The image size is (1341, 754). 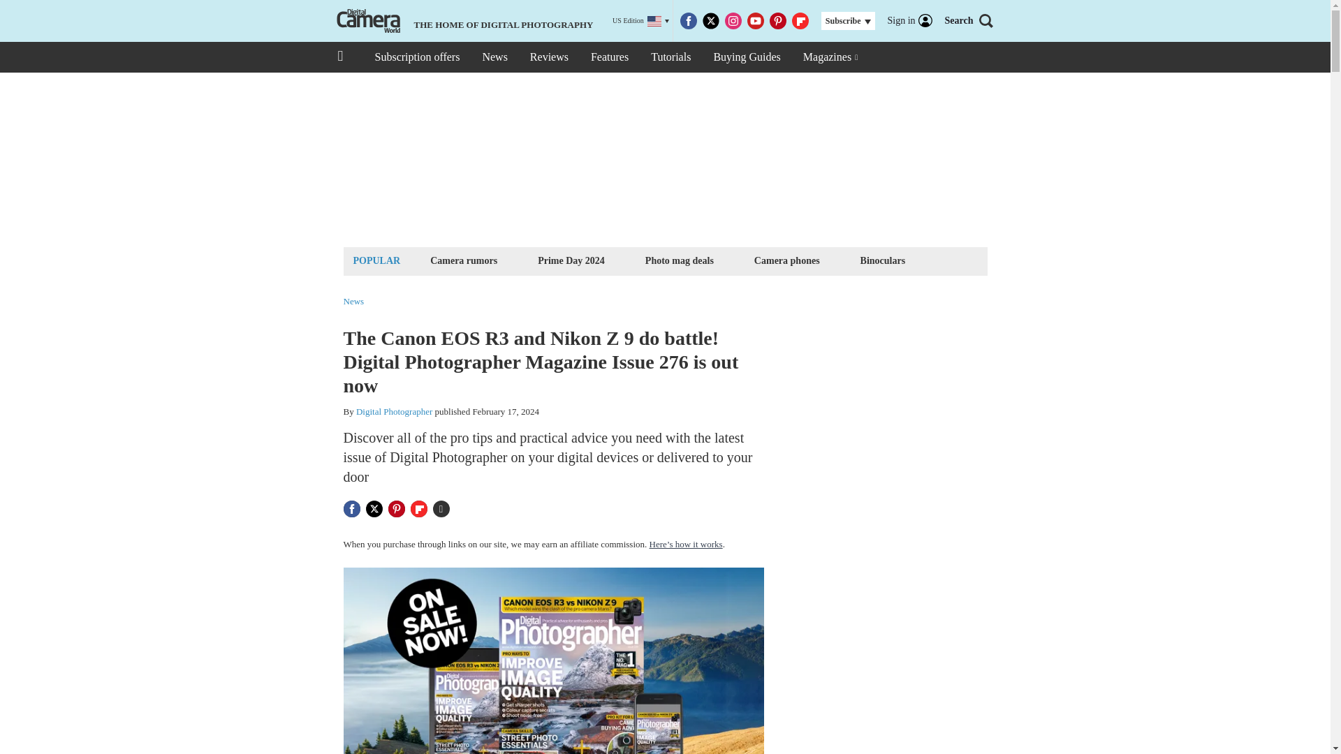 I want to click on Tutorials, so click(x=670, y=57).